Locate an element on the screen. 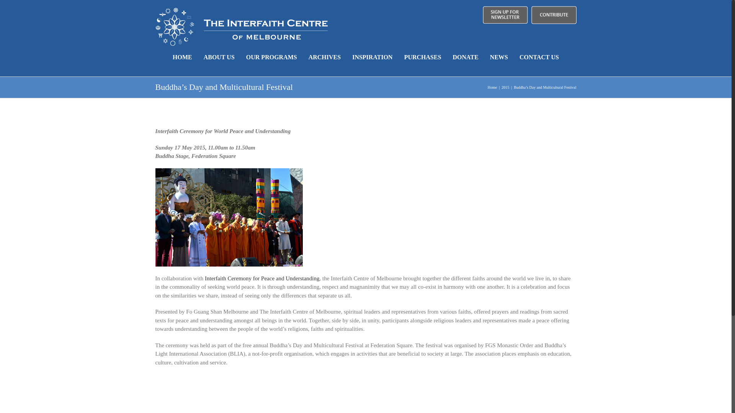 Image resolution: width=735 pixels, height=413 pixels. ABOUT US is located at coordinates (219, 57).